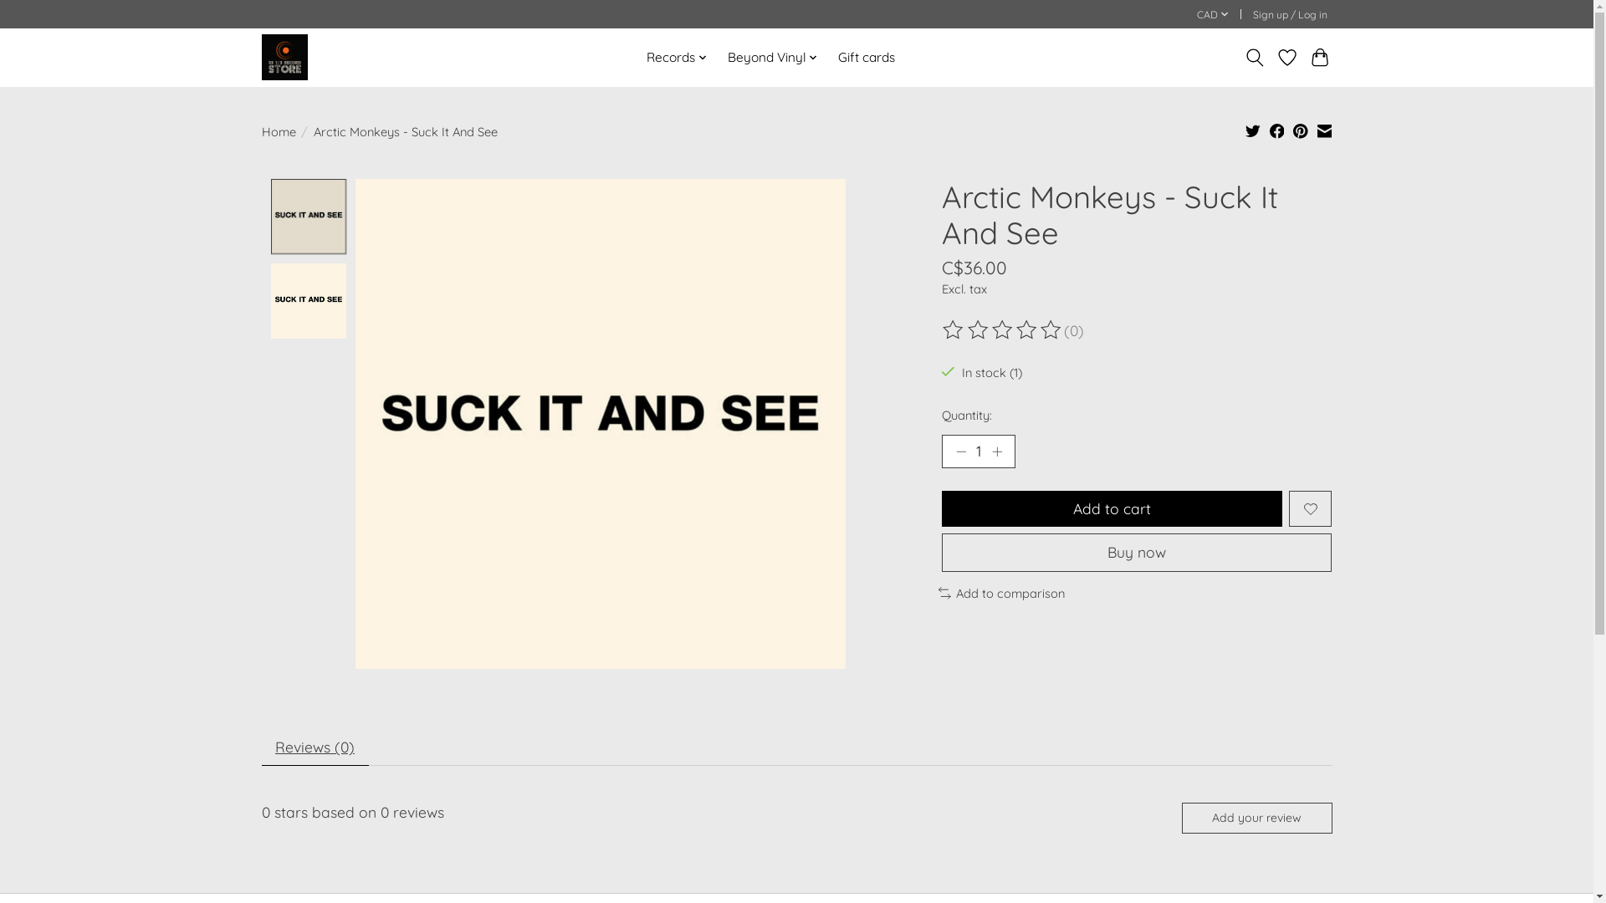 Image resolution: width=1606 pixels, height=903 pixels. Describe the element at coordinates (1112, 508) in the screenshot. I see `Add to cart` at that location.